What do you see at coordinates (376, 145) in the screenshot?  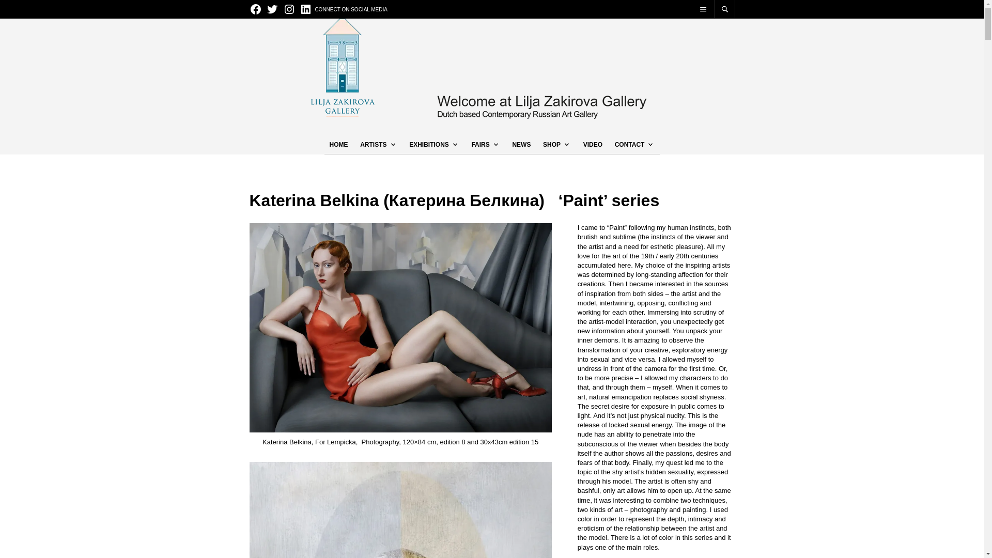 I see `ARTISTS` at bounding box center [376, 145].